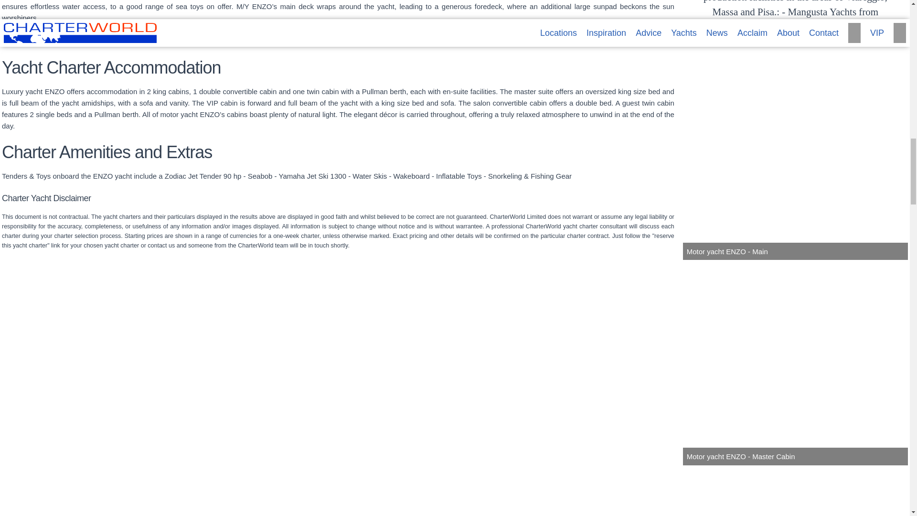 The height and width of the screenshot is (516, 917). What do you see at coordinates (795, 363) in the screenshot?
I see `Motor yacht ENZO -  Master Cabin` at bounding box center [795, 363].